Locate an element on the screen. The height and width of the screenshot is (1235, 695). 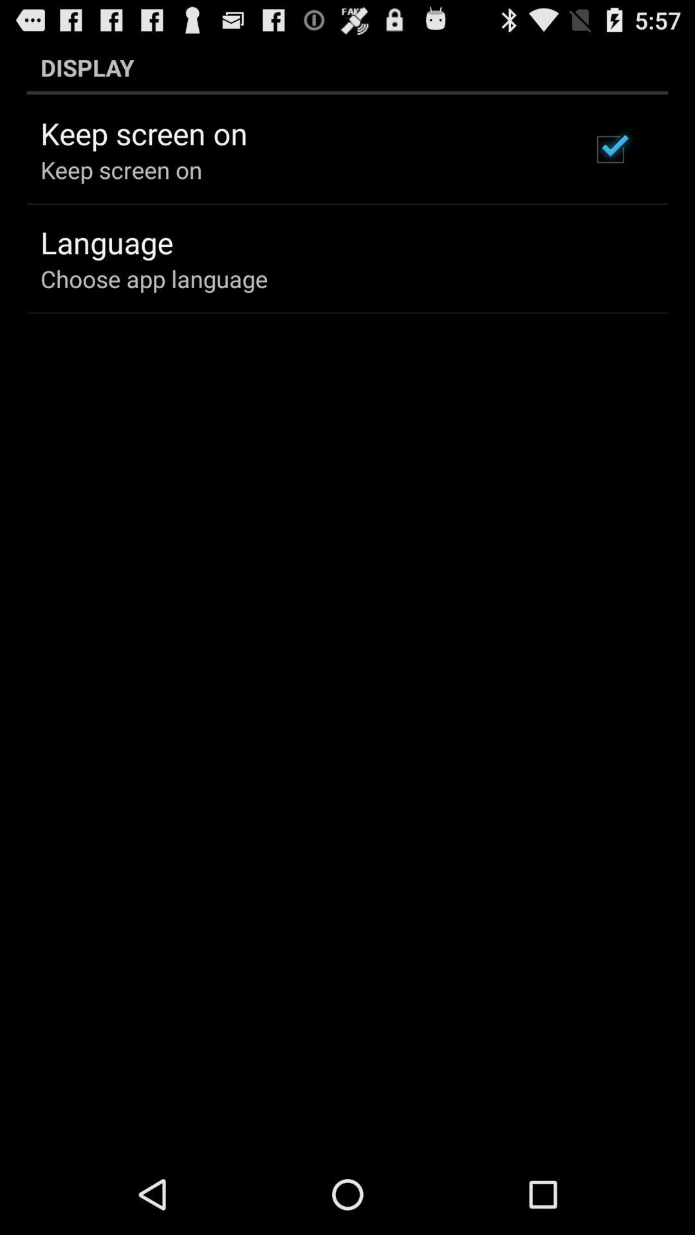
tap choose app language app is located at coordinates (154, 279).